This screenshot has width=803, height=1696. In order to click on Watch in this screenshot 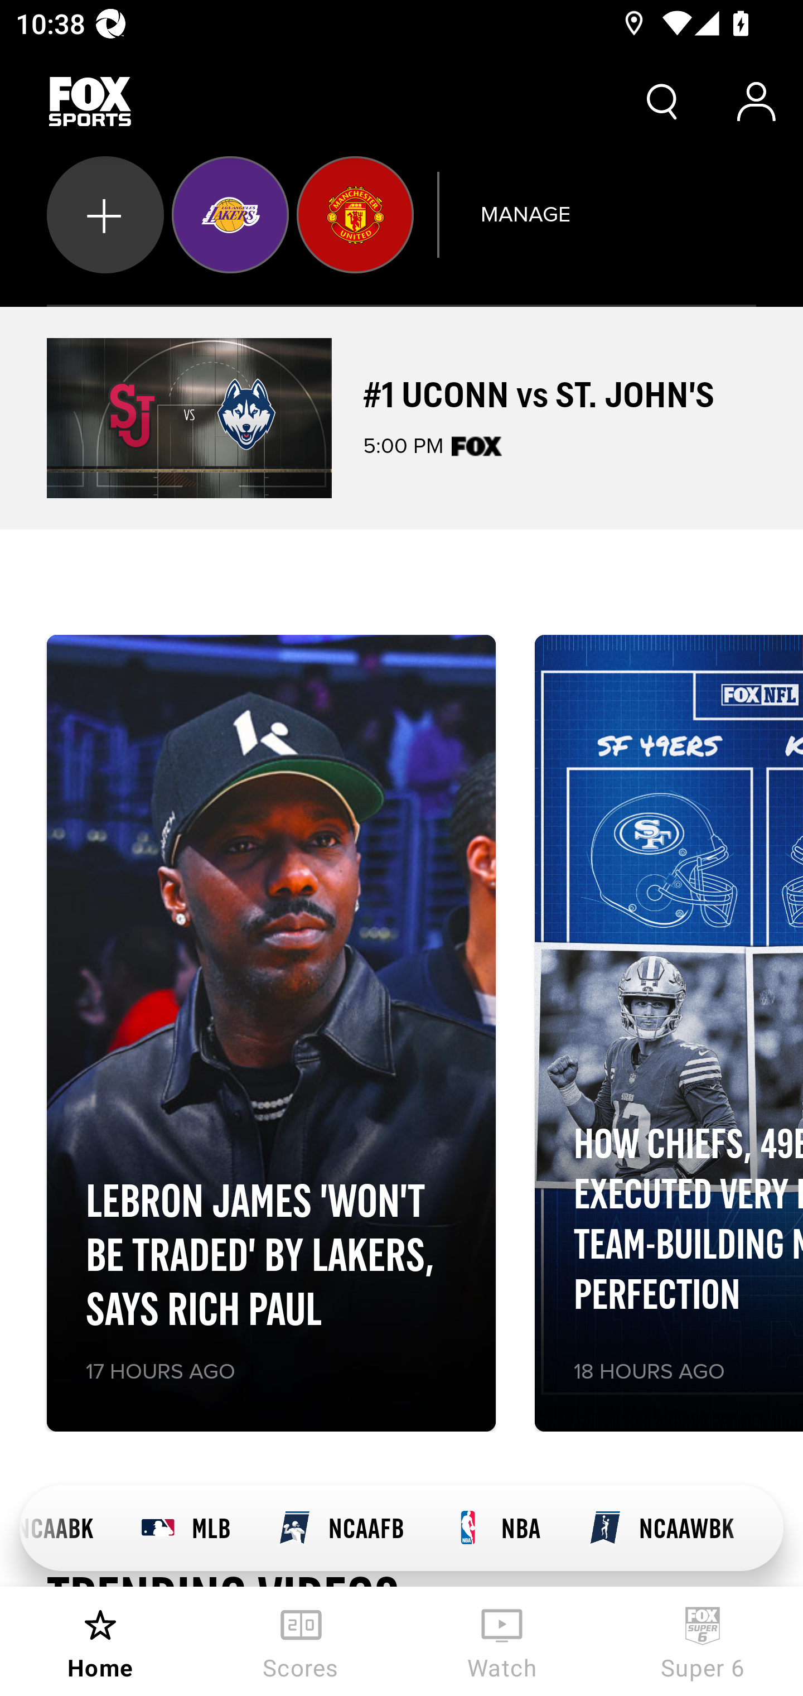, I will do `click(502, 1641)`.